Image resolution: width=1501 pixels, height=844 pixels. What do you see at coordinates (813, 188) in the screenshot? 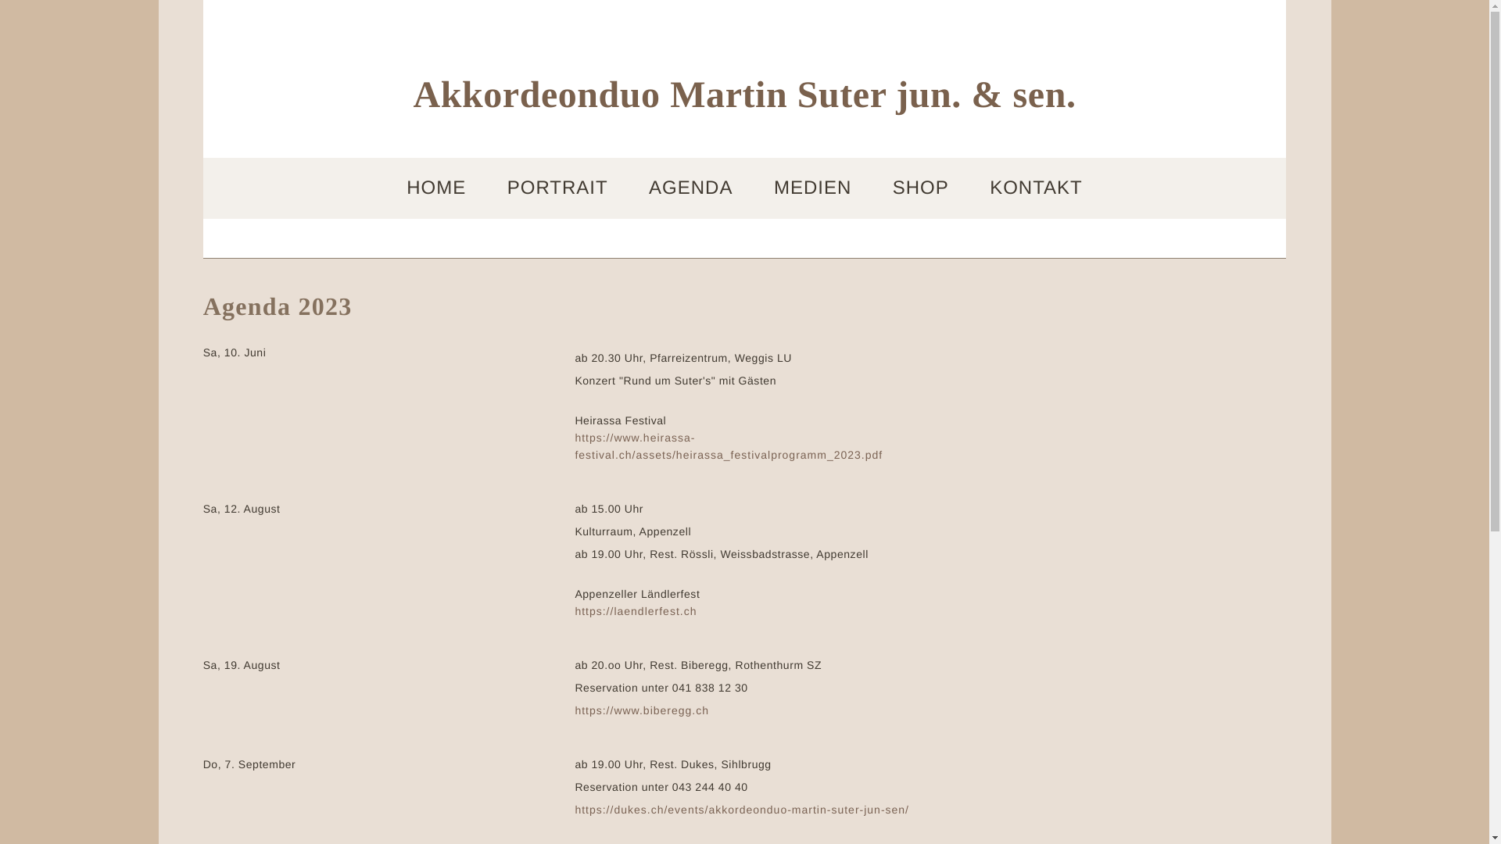
I see `MEDIEN` at bounding box center [813, 188].